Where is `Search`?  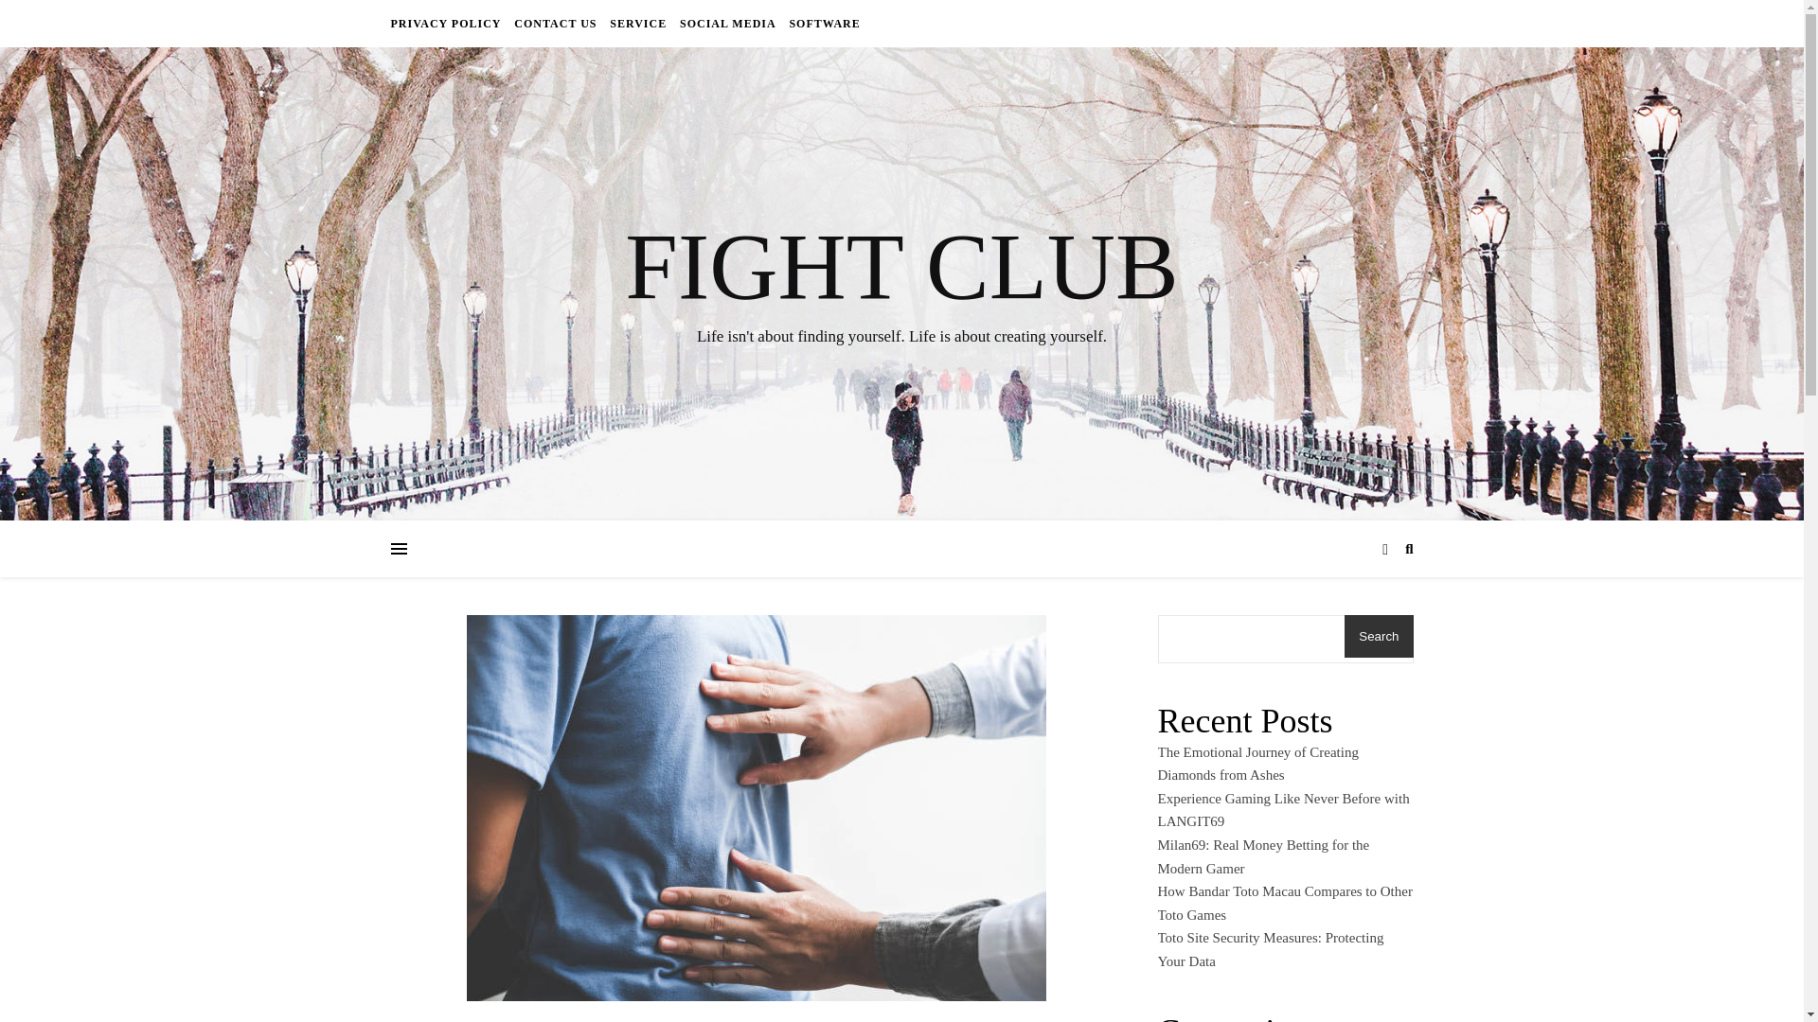 Search is located at coordinates (1379, 636).